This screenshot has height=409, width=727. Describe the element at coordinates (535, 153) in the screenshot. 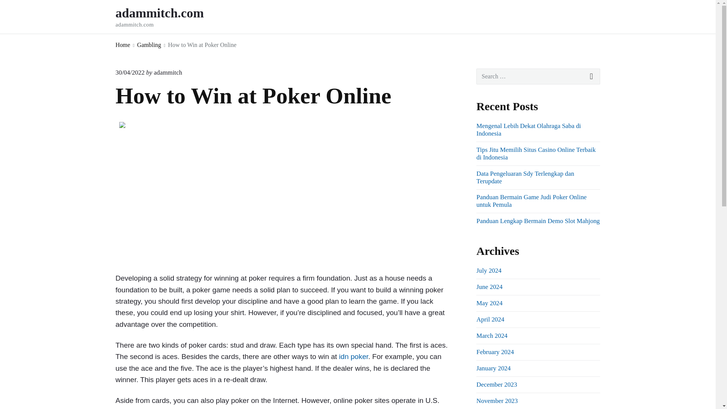

I see `Tips Jitu Memilih Situs Casino Online Terbaik di Indonesia` at that location.